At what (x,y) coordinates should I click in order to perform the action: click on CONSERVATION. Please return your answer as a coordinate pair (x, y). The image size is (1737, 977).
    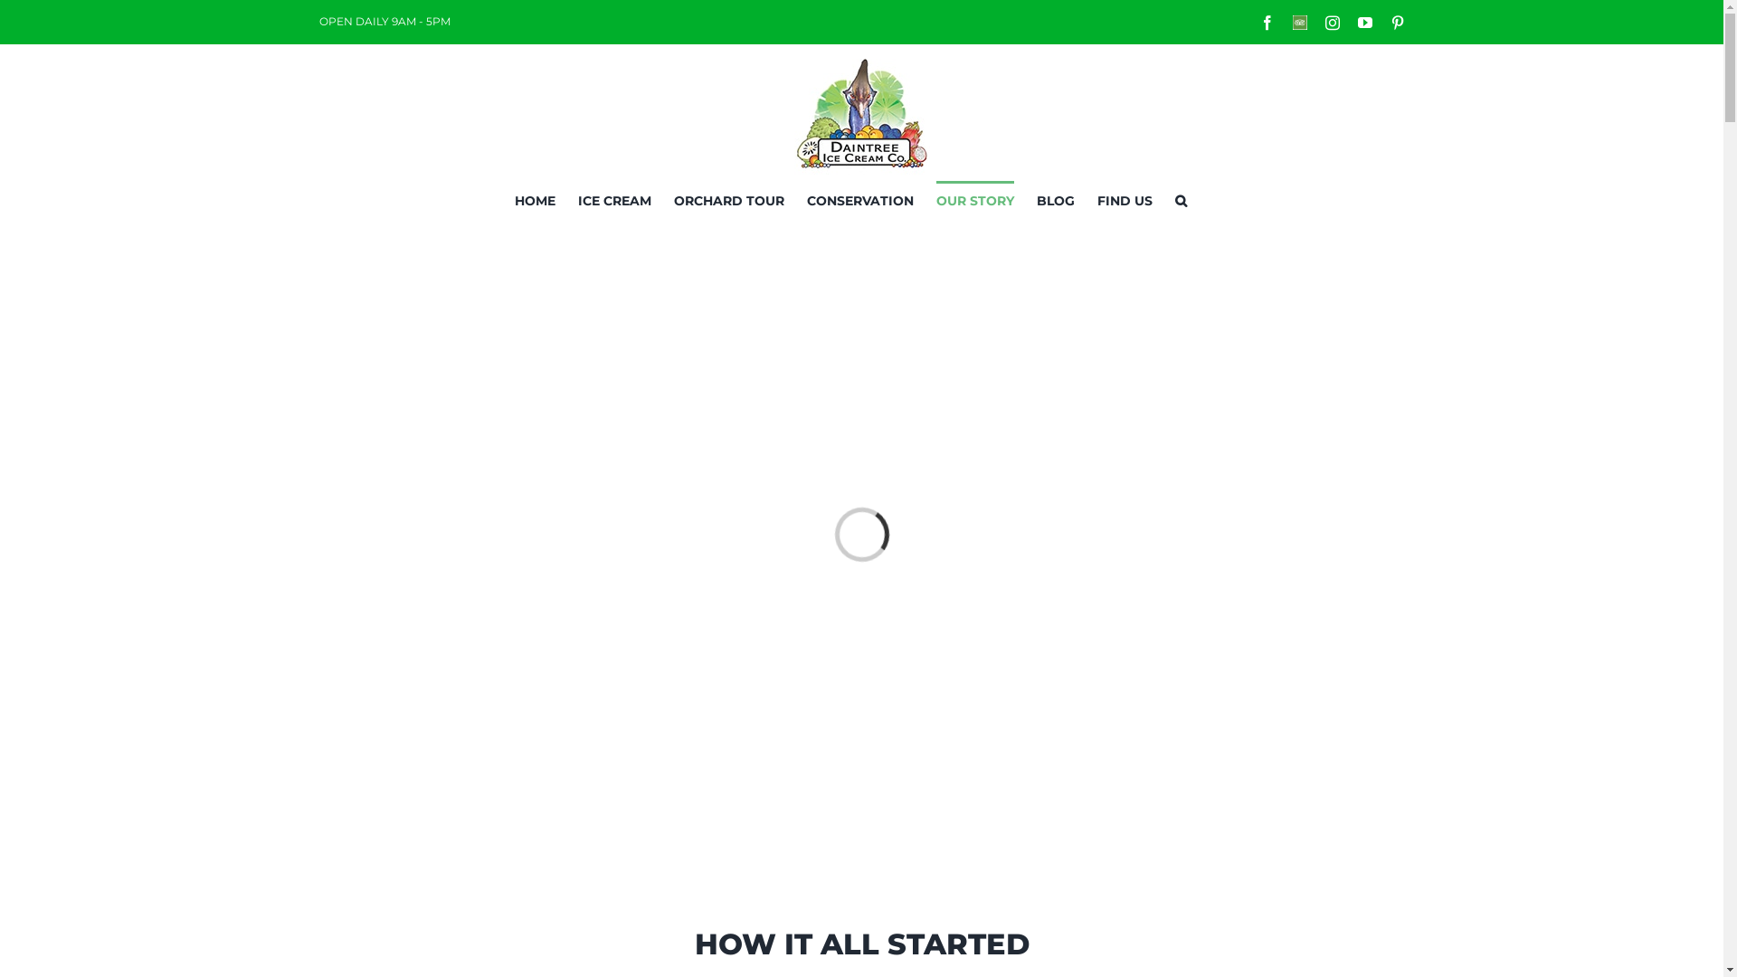
    Looking at the image, I should click on (859, 199).